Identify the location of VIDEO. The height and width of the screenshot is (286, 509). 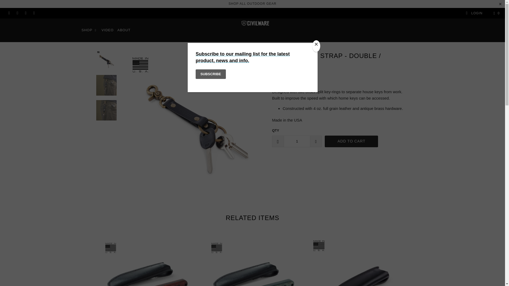
(107, 30).